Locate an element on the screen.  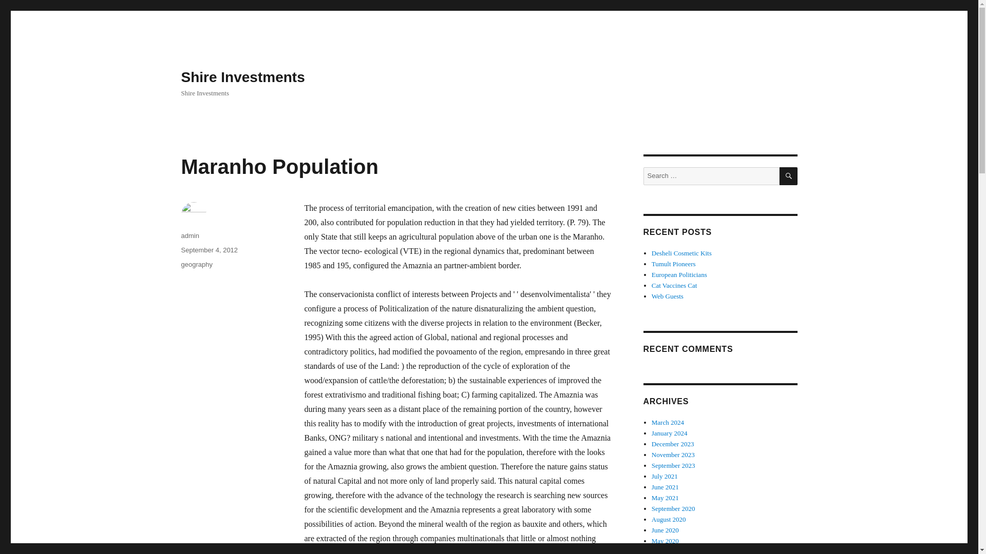
December 2023 is located at coordinates (673, 443).